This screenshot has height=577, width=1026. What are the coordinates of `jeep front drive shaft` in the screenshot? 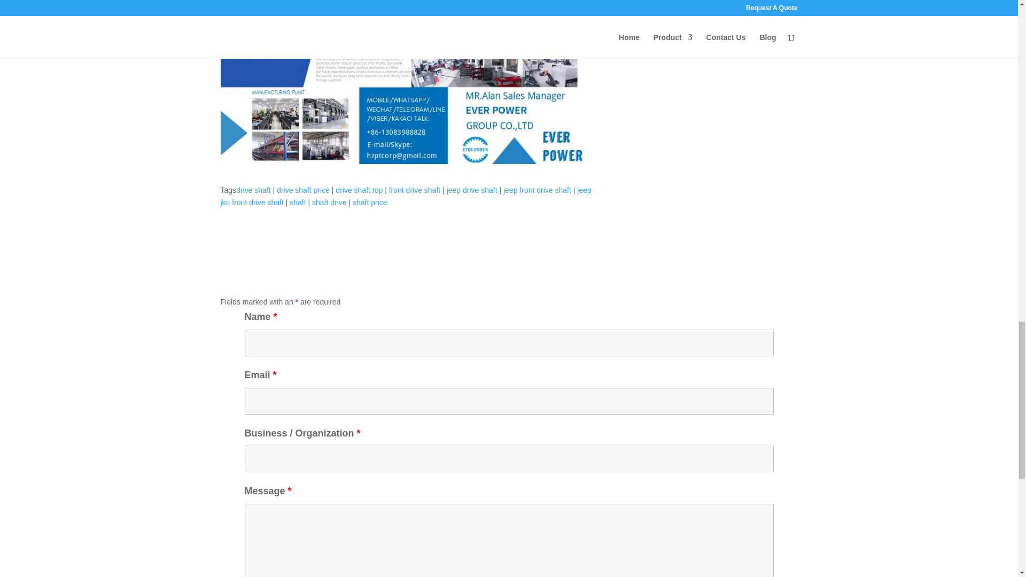 It's located at (538, 190).